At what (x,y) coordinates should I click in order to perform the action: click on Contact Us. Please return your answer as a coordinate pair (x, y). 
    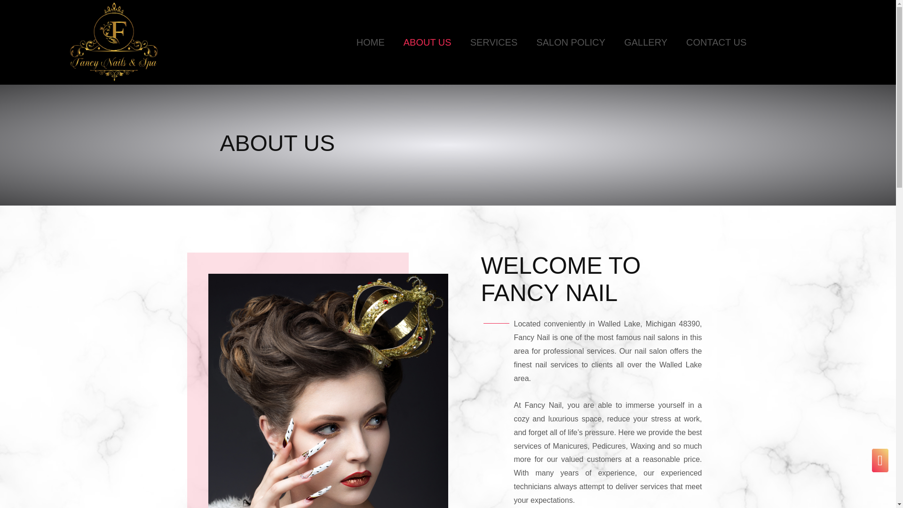
    Looking at the image, I should click on (716, 42).